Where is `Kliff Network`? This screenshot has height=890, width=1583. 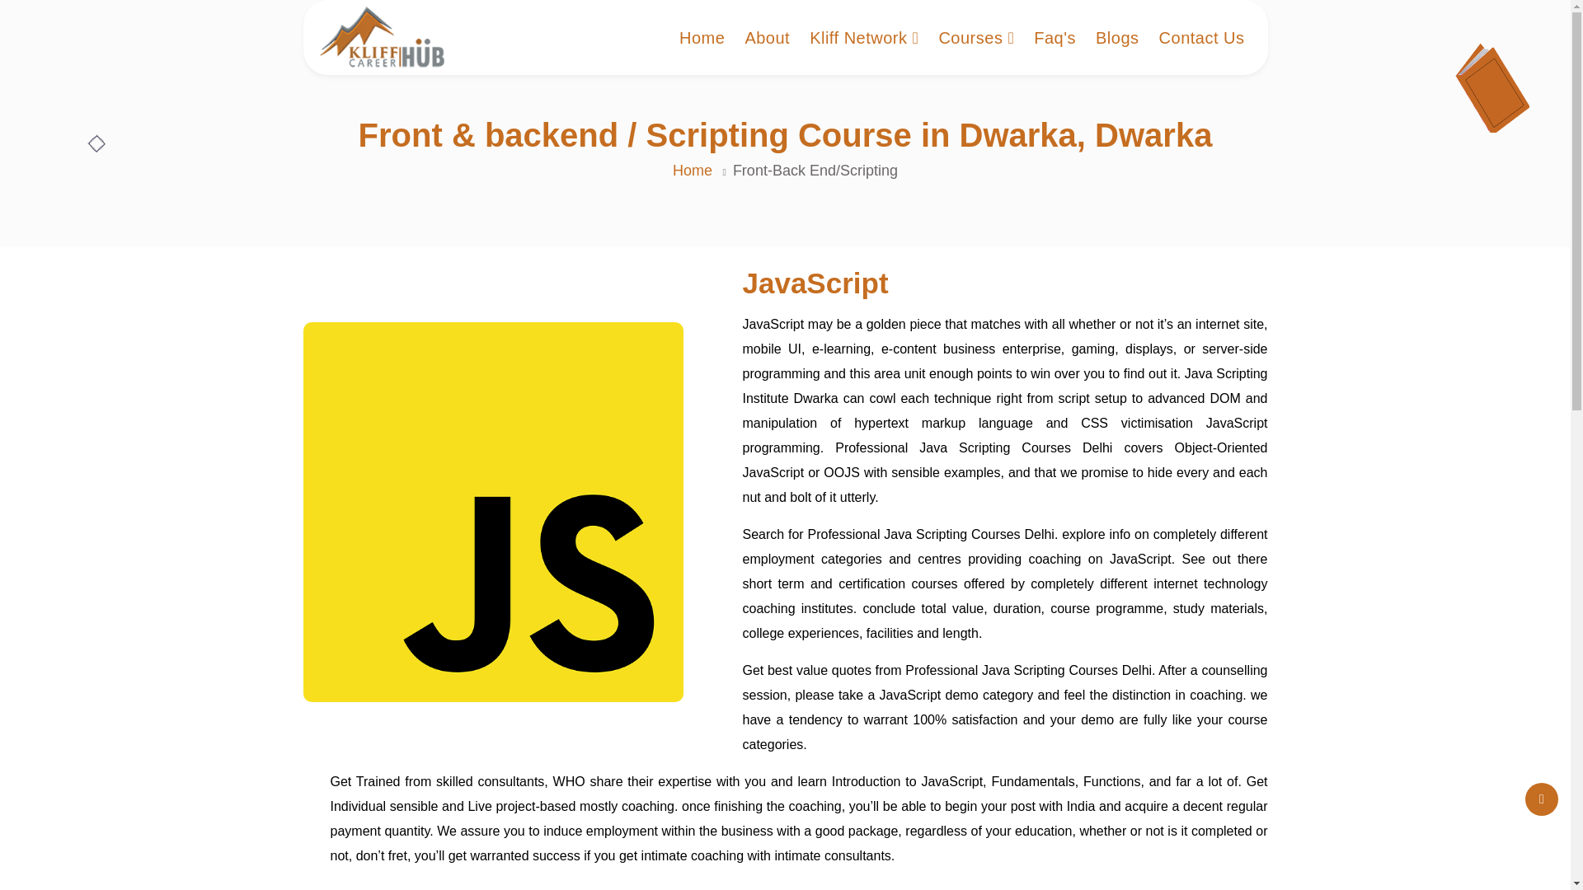 Kliff Network is located at coordinates (863, 37).